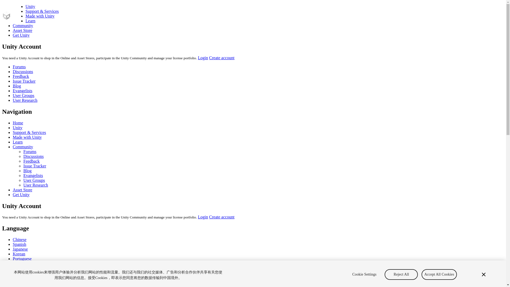 The image size is (510, 287). I want to click on Feedback, so click(21, 76).